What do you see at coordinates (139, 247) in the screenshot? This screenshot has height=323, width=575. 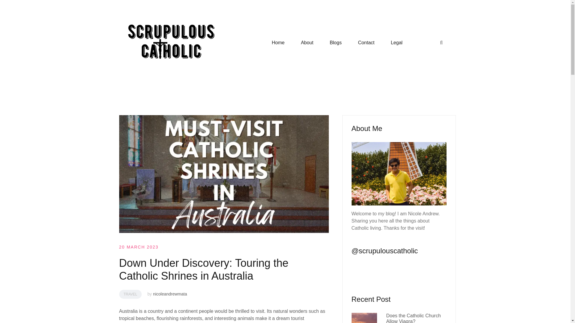 I see `20 MARCH 2023` at bounding box center [139, 247].